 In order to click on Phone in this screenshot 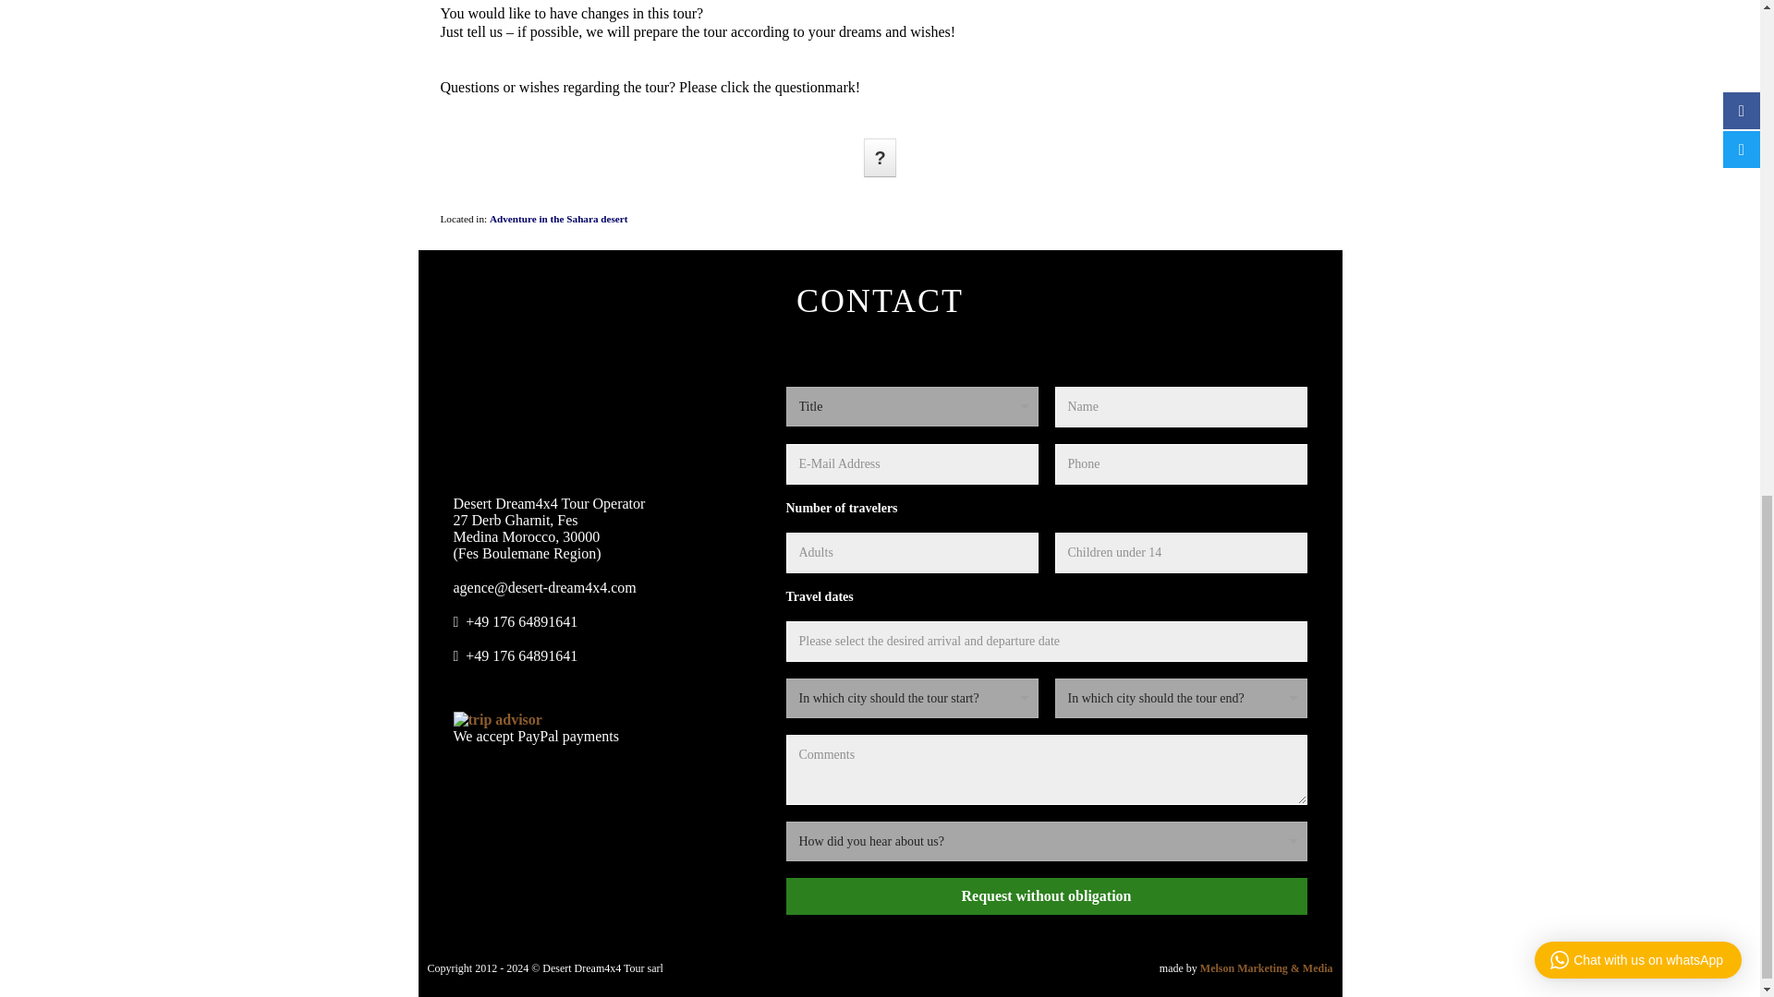, I will do `click(602, 621)`.